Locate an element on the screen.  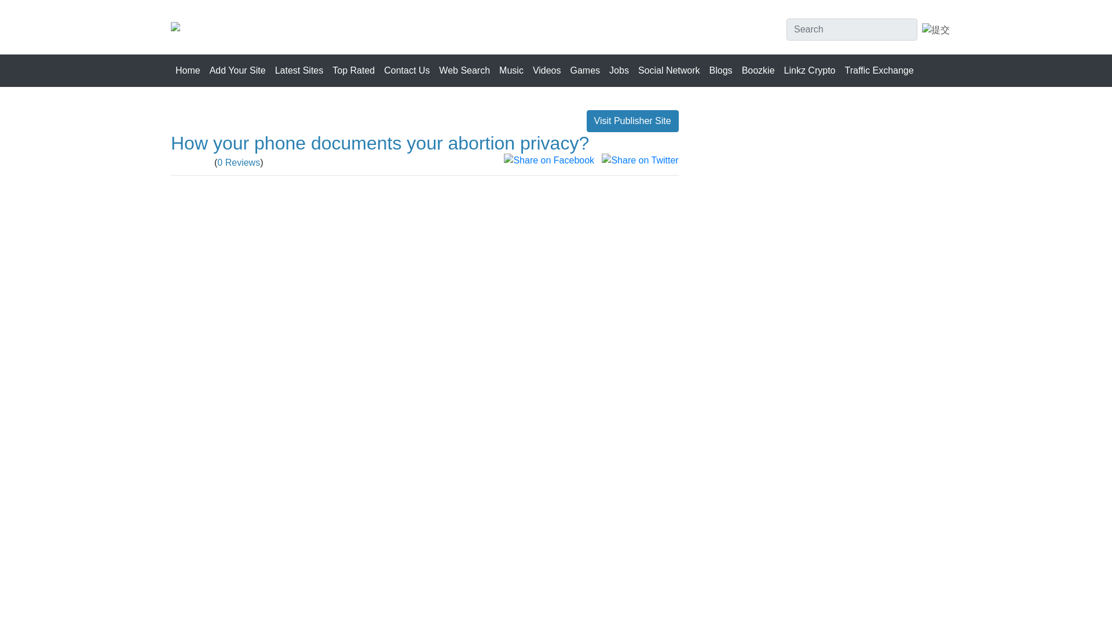
Web Search is located at coordinates (464, 70).